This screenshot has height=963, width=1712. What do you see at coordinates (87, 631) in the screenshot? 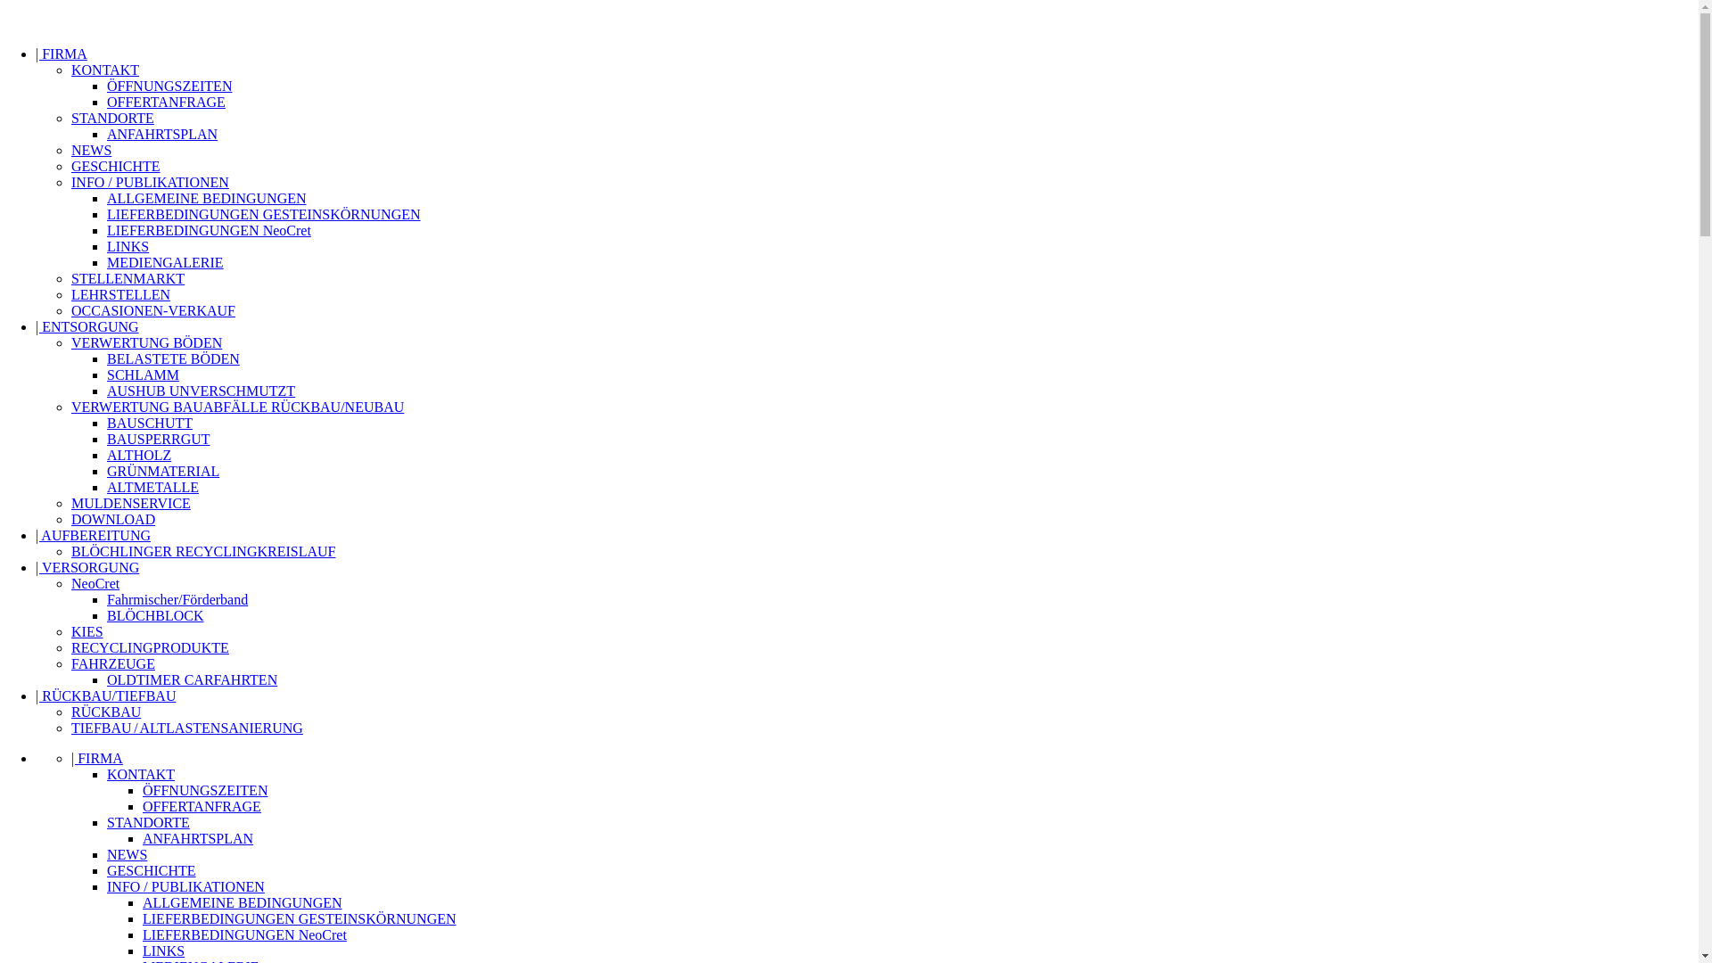
I see `KIES` at bounding box center [87, 631].